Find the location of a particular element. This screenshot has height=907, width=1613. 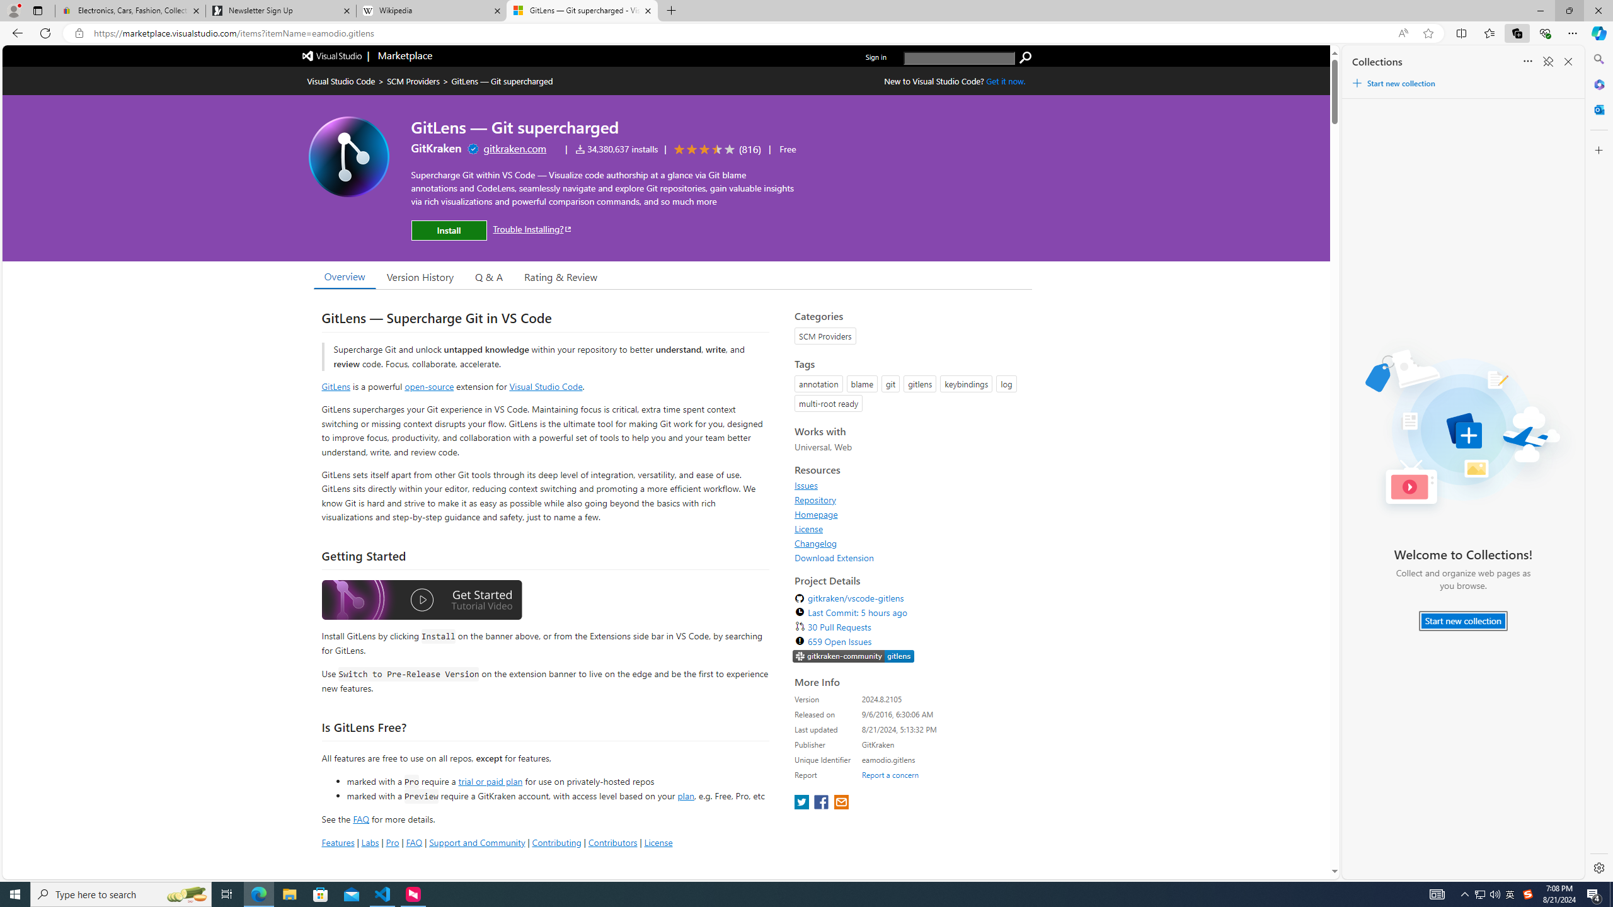

Version History is located at coordinates (420, 277).